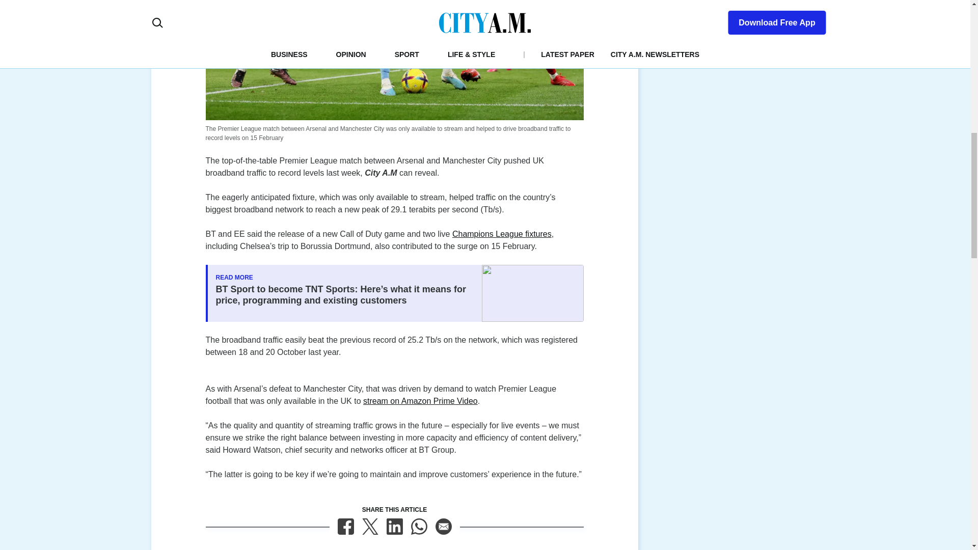 This screenshot has height=550, width=978. What do you see at coordinates (394, 527) in the screenshot?
I see `LinkedIn` at bounding box center [394, 527].